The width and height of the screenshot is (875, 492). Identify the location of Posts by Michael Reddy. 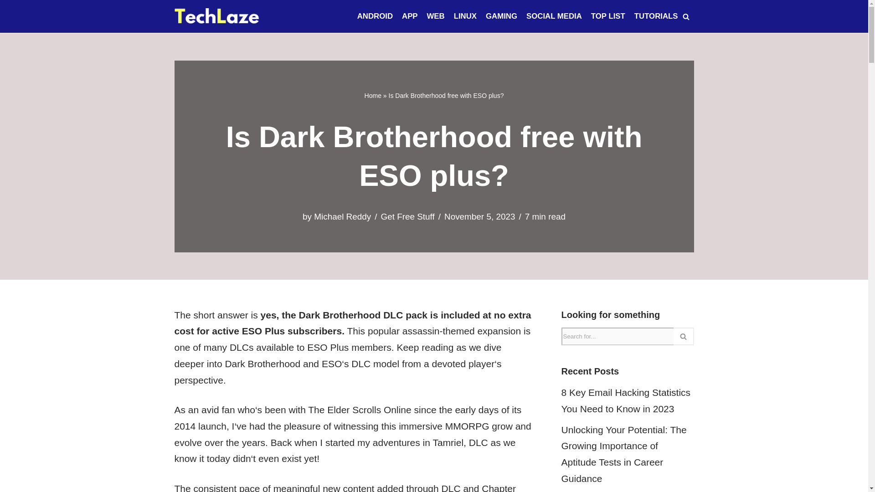
(343, 217).